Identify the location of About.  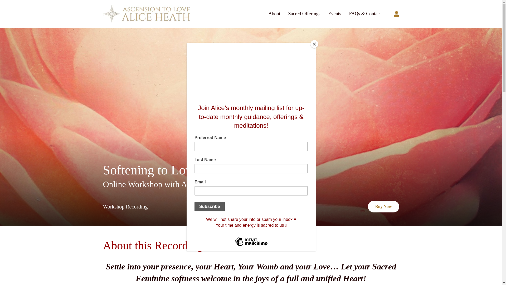
(274, 14).